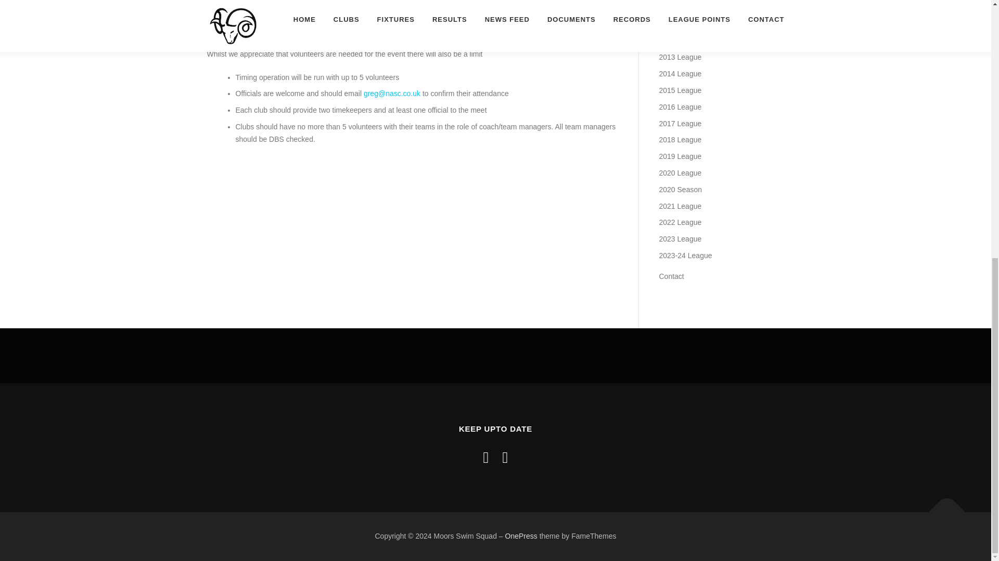 The height and width of the screenshot is (561, 999). I want to click on 2016 League, so click(680, 106).